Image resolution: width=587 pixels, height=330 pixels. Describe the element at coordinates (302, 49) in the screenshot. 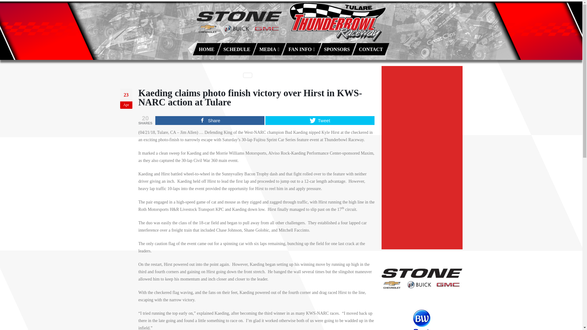

I see `FAN INFO` at that location.